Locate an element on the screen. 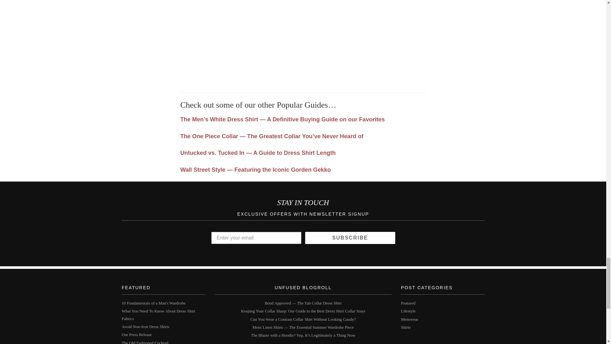  SUBSCRIBE is located at coordinates (350, 238).